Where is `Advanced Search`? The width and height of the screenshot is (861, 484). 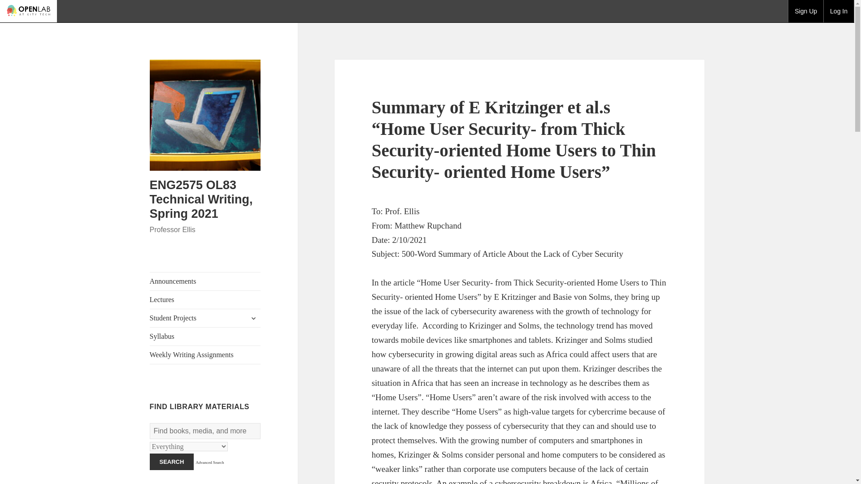
Advanced Search is located at coordinates (209, 462).